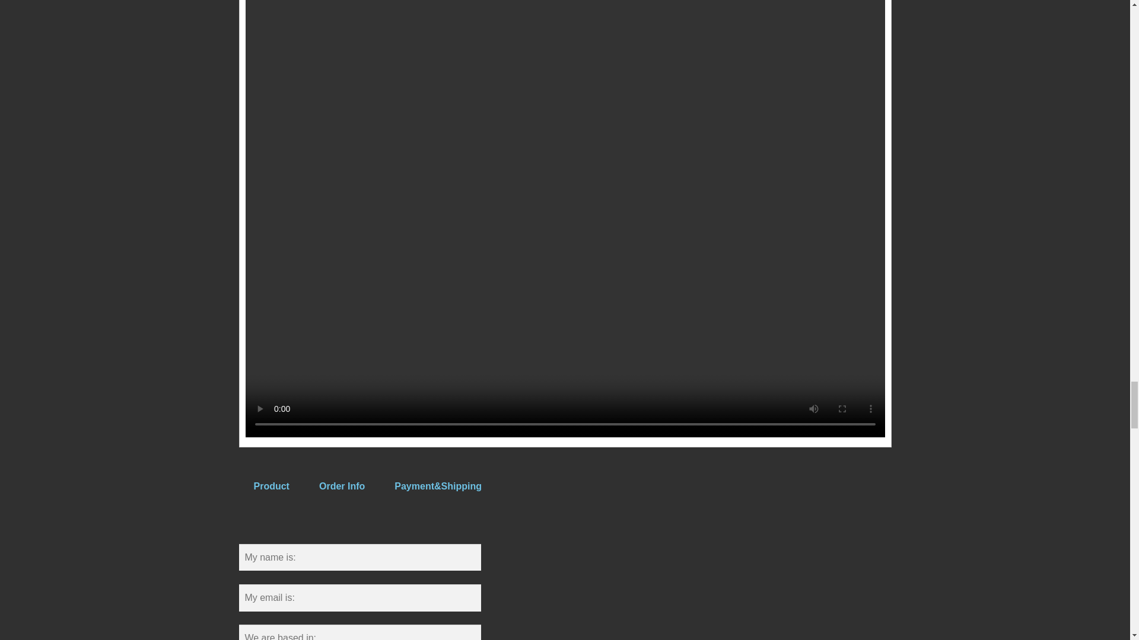 The height and width of the screenshot is (640, 1139). I want to click on Order Info, so click(342, 486).